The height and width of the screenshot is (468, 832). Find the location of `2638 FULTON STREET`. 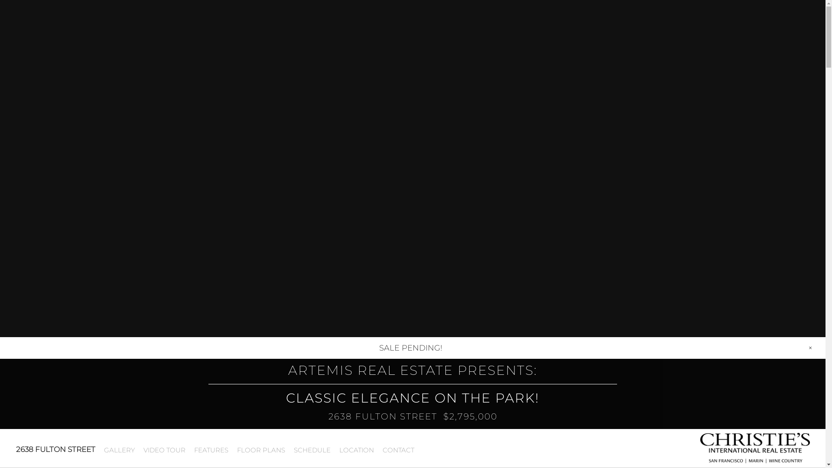

2638 FULTON STREET is located at coordinates (55, 449).